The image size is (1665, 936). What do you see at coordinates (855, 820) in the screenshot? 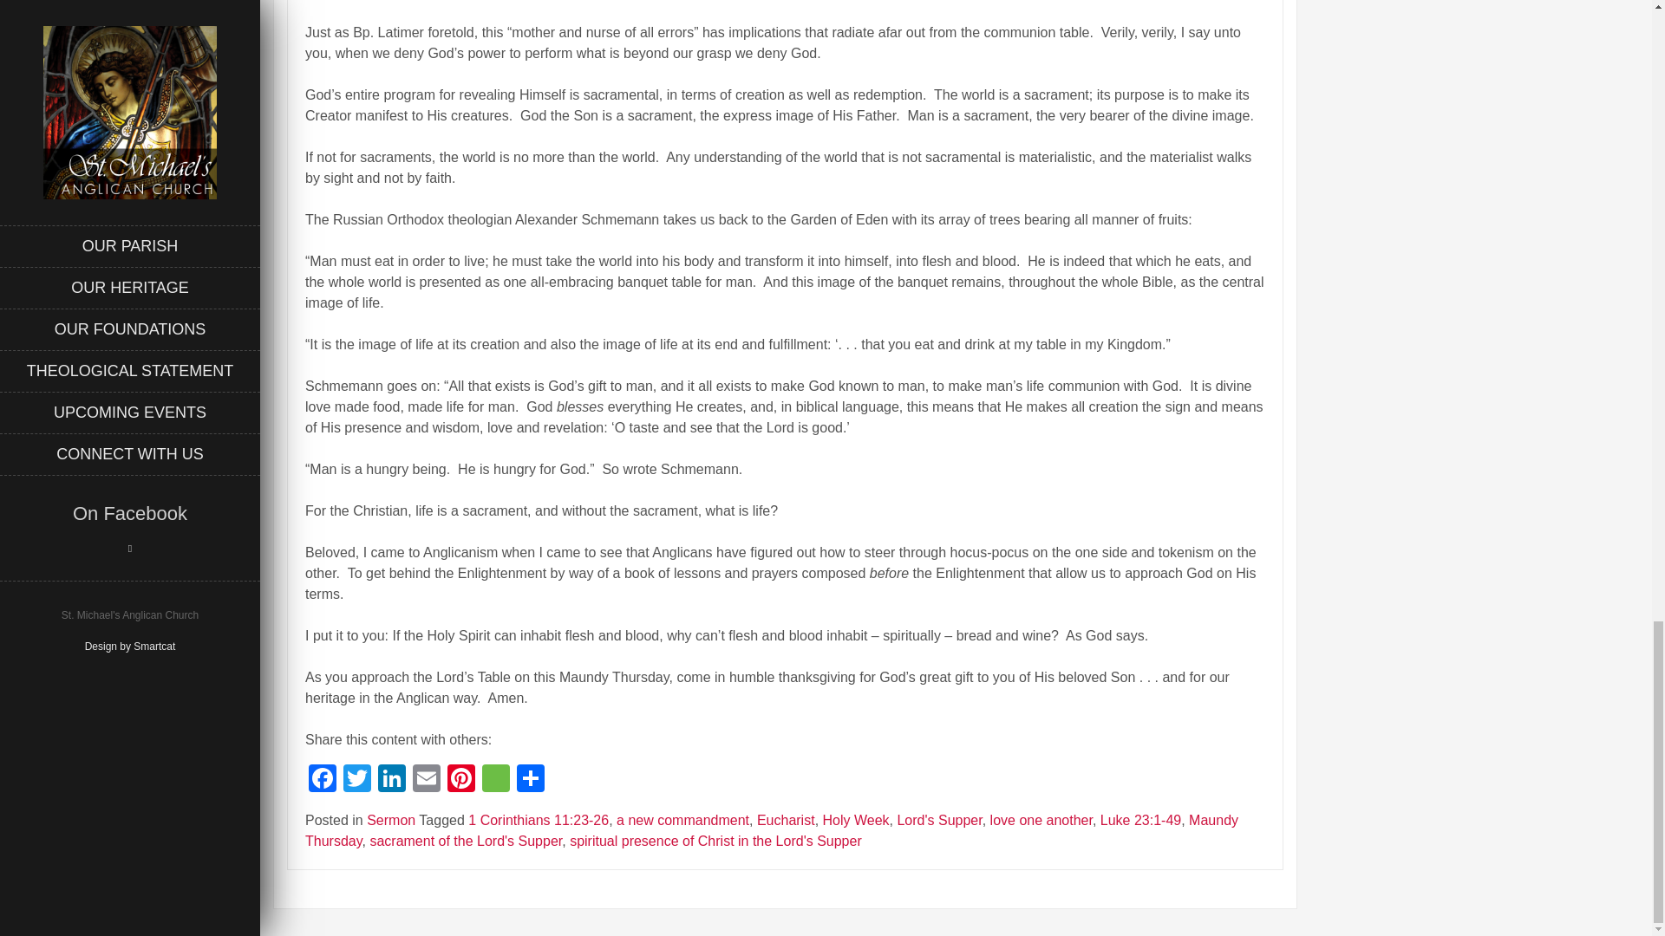
I see `Holy Week` at bounding box center [855, 820].